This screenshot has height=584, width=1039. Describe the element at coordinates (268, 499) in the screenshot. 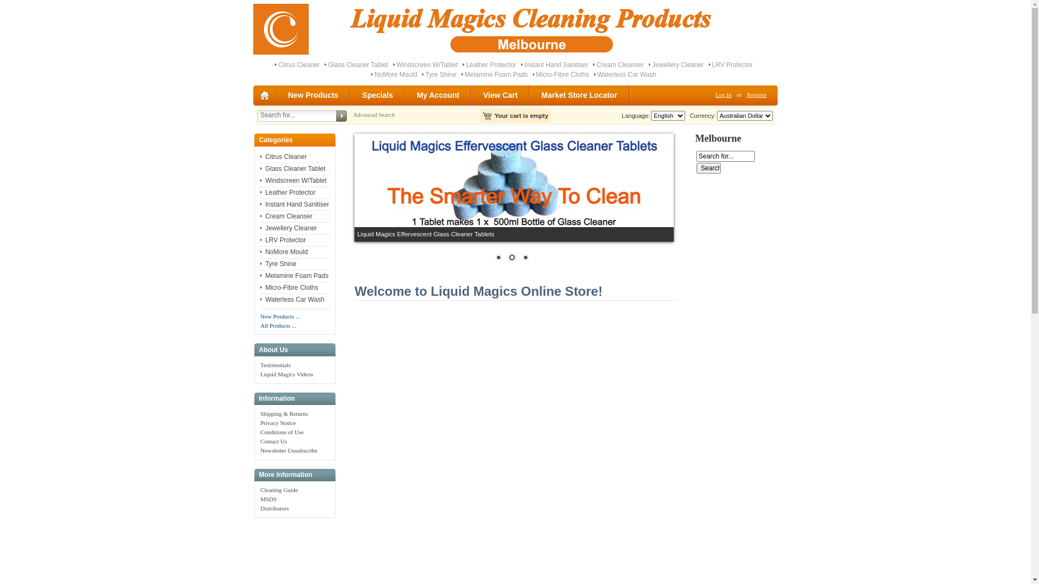

I see `MSDS` at that location.